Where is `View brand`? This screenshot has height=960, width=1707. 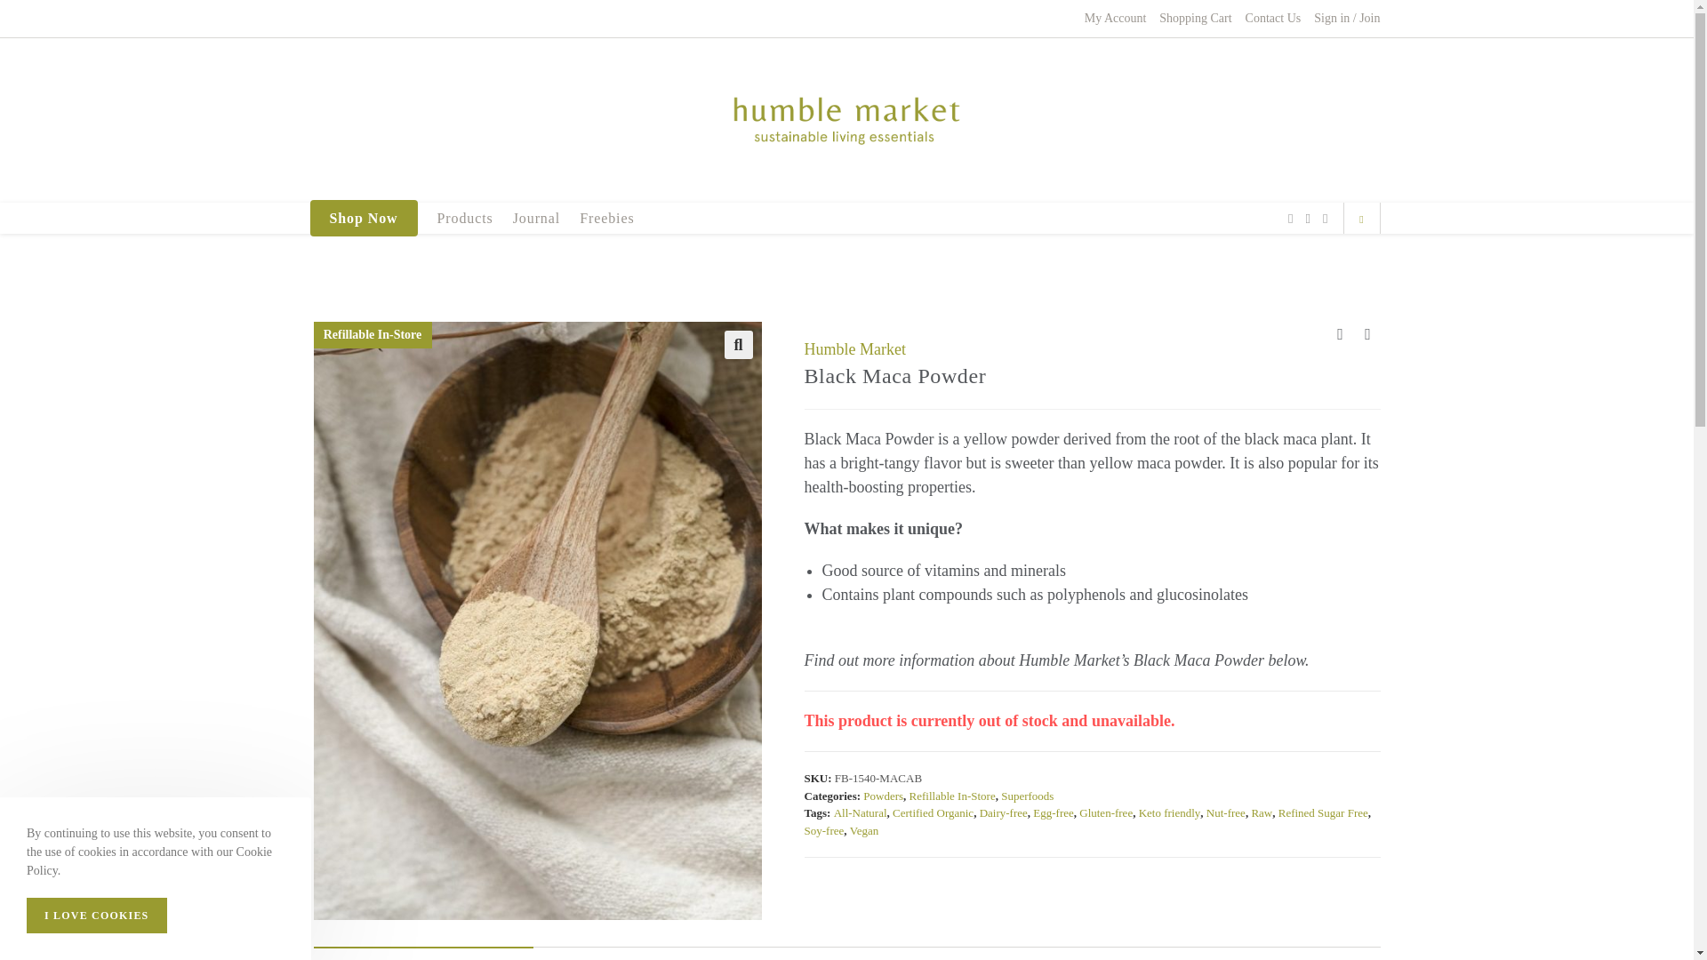
View brand is located at coordinates (853, 350).